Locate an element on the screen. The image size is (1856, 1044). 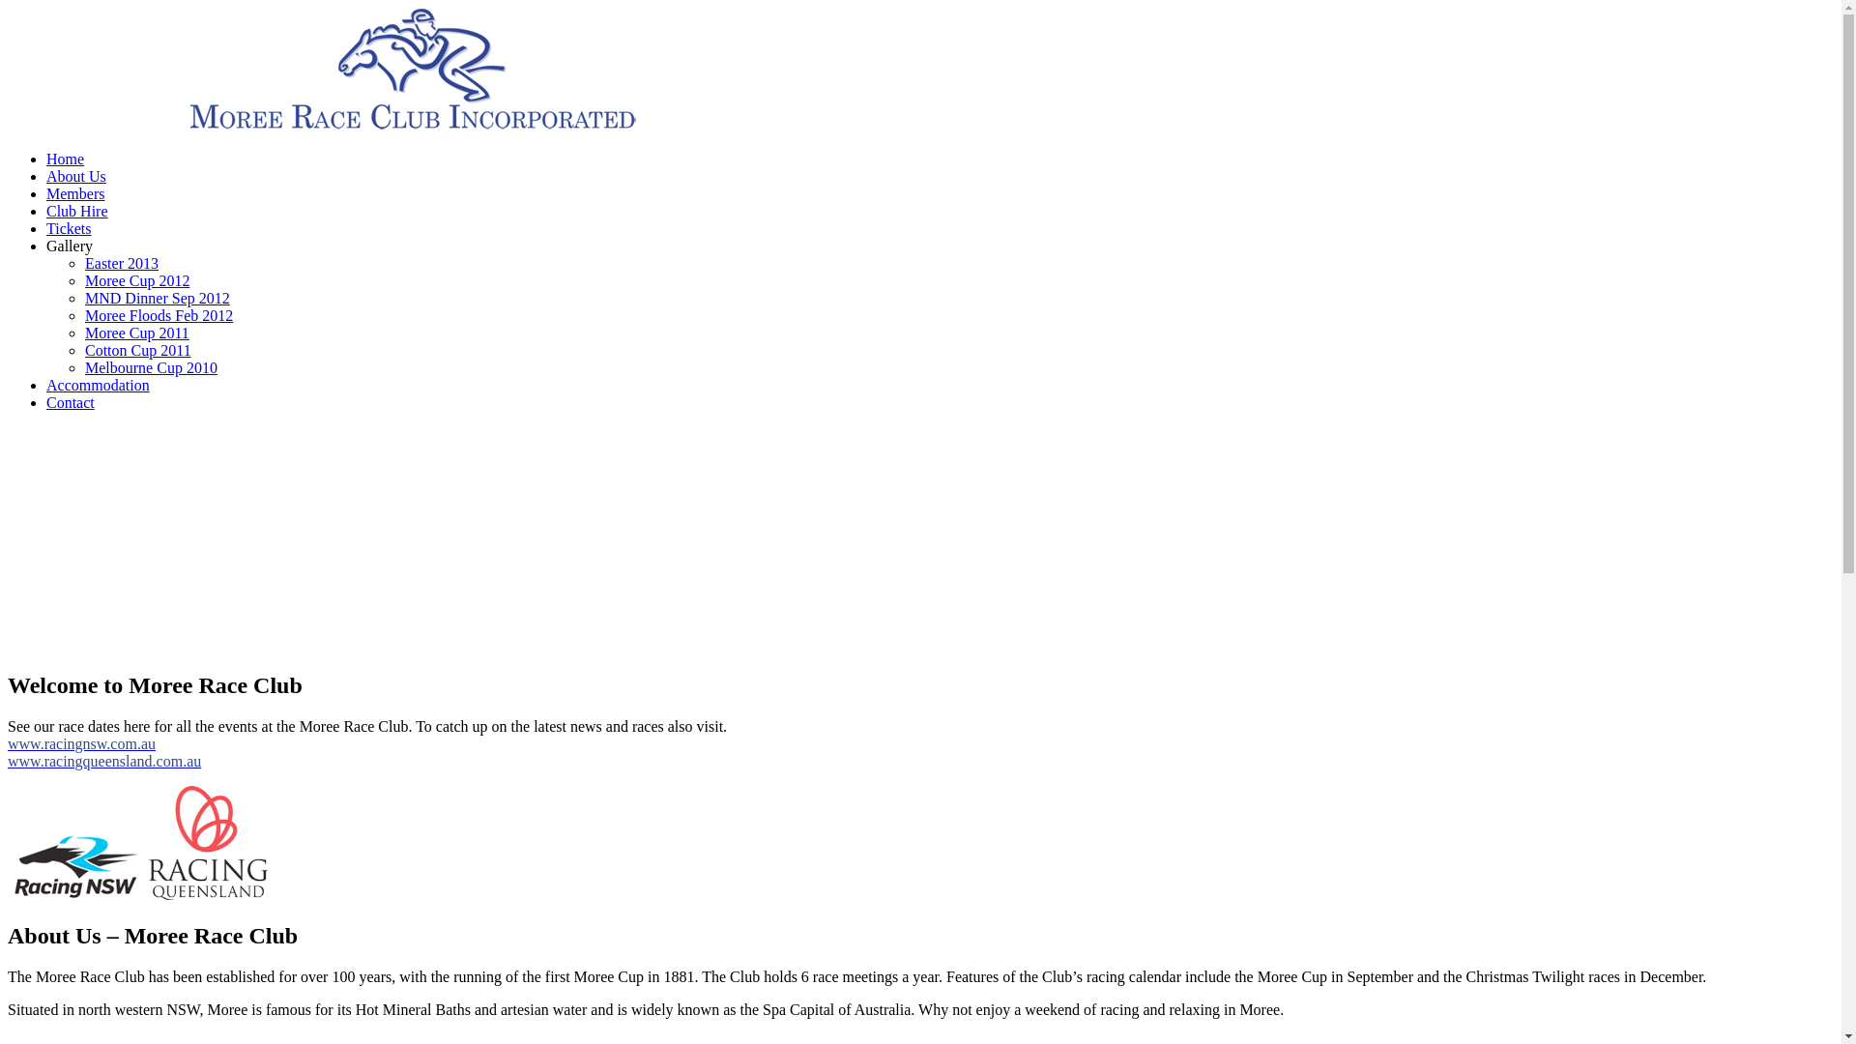
Moree Floods Feb 2012 is located at coordinates (159, 315).